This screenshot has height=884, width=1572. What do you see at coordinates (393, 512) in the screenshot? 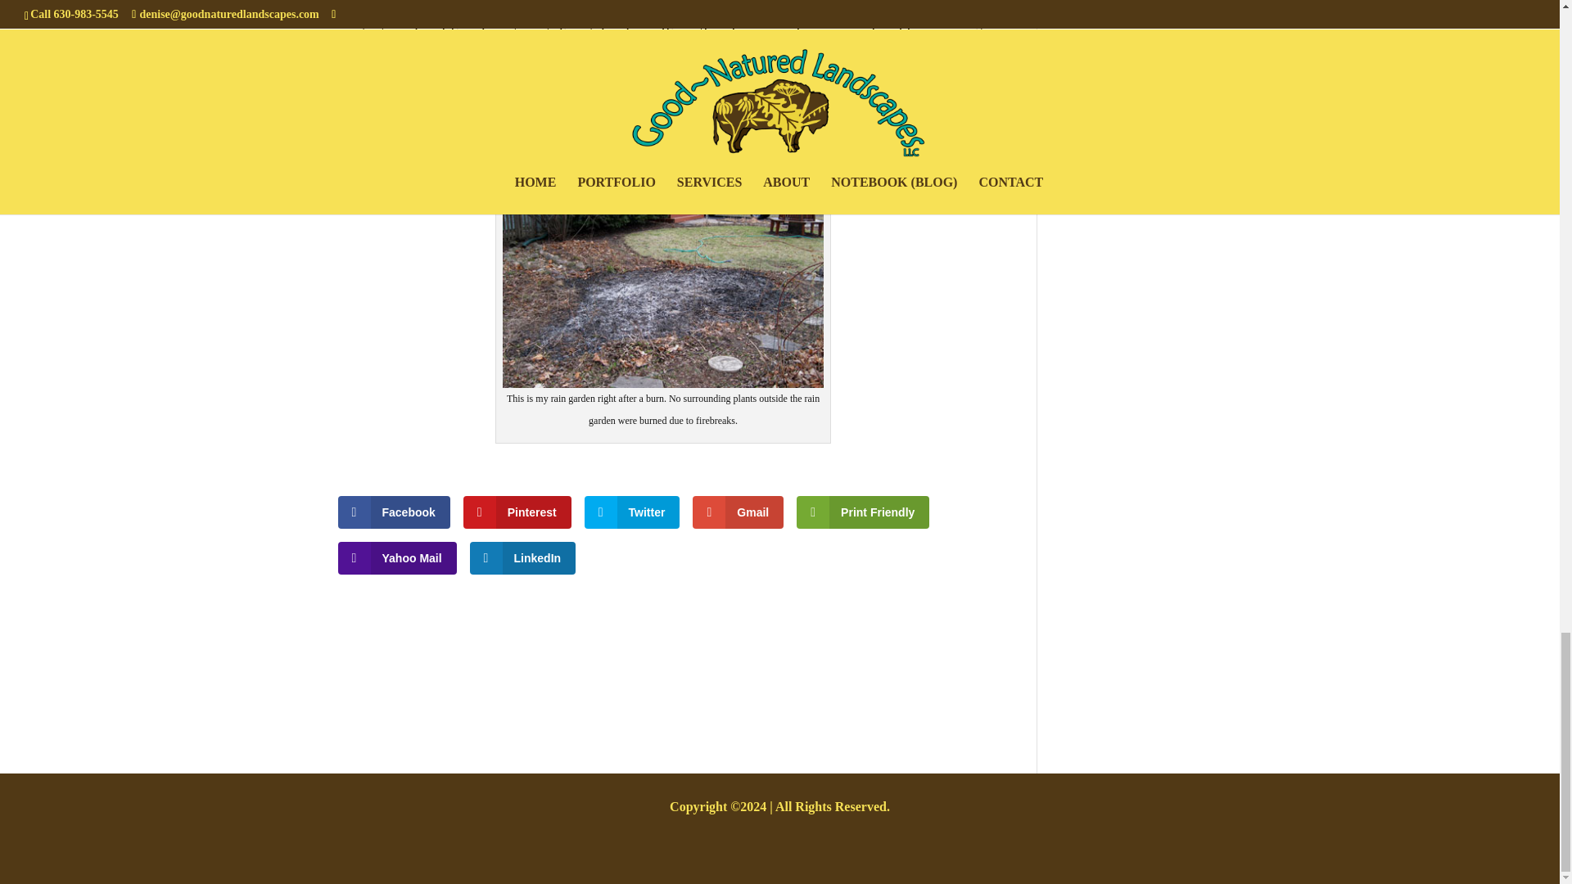
I see `Facebook` at bounding box center [393, 512].